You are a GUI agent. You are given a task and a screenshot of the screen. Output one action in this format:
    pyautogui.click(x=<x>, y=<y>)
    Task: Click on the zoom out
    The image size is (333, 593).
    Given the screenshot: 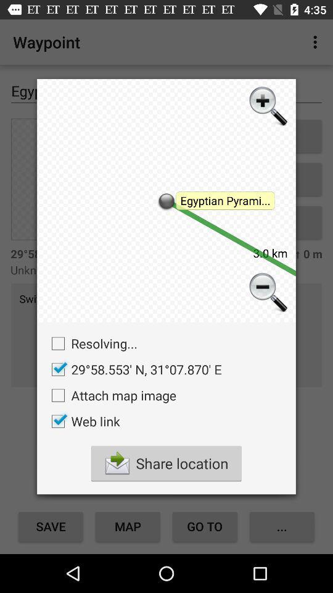 What is the action you would take?
    pyautogui.click(x=267, y=294)
    